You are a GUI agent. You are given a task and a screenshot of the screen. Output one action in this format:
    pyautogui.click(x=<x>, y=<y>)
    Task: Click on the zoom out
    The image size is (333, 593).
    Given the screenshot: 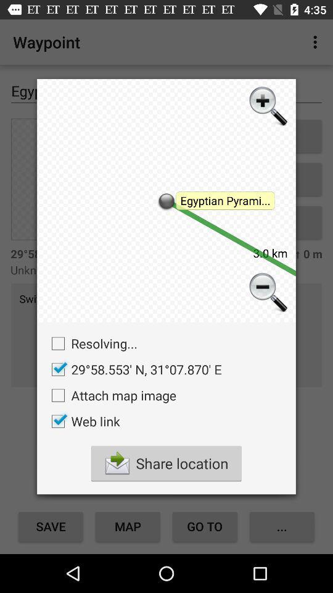 What is the action you would take?
    pyautogui.click(x=267, y=294)
    